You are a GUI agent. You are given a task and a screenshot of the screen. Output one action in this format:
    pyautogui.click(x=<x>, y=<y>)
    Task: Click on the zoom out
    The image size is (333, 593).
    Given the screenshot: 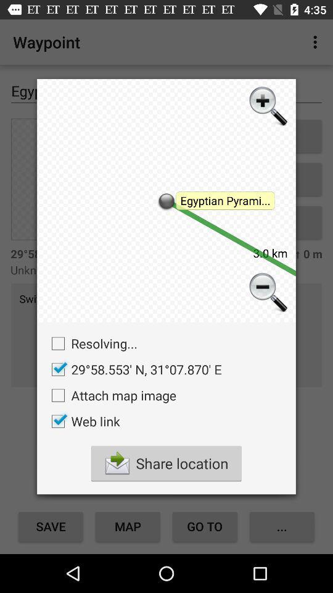 What is the action you would take?
    pyautogui.click(x=267, y=294)
    